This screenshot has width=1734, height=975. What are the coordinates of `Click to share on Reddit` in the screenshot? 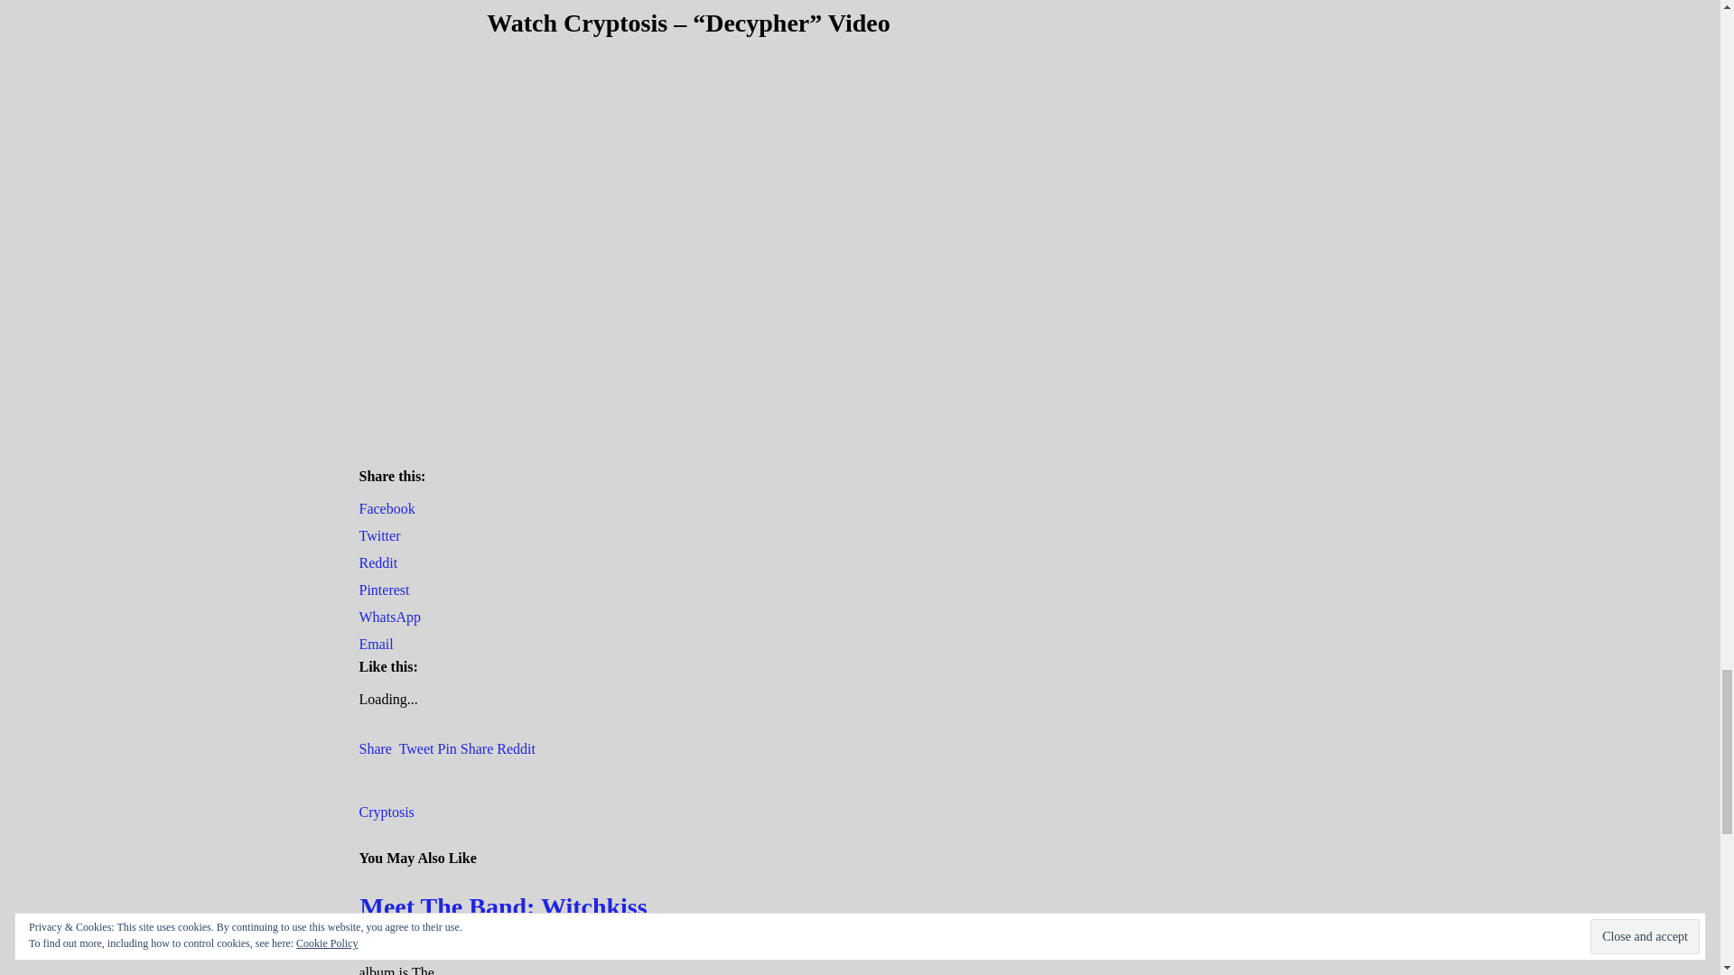 It's located at (378, 562).